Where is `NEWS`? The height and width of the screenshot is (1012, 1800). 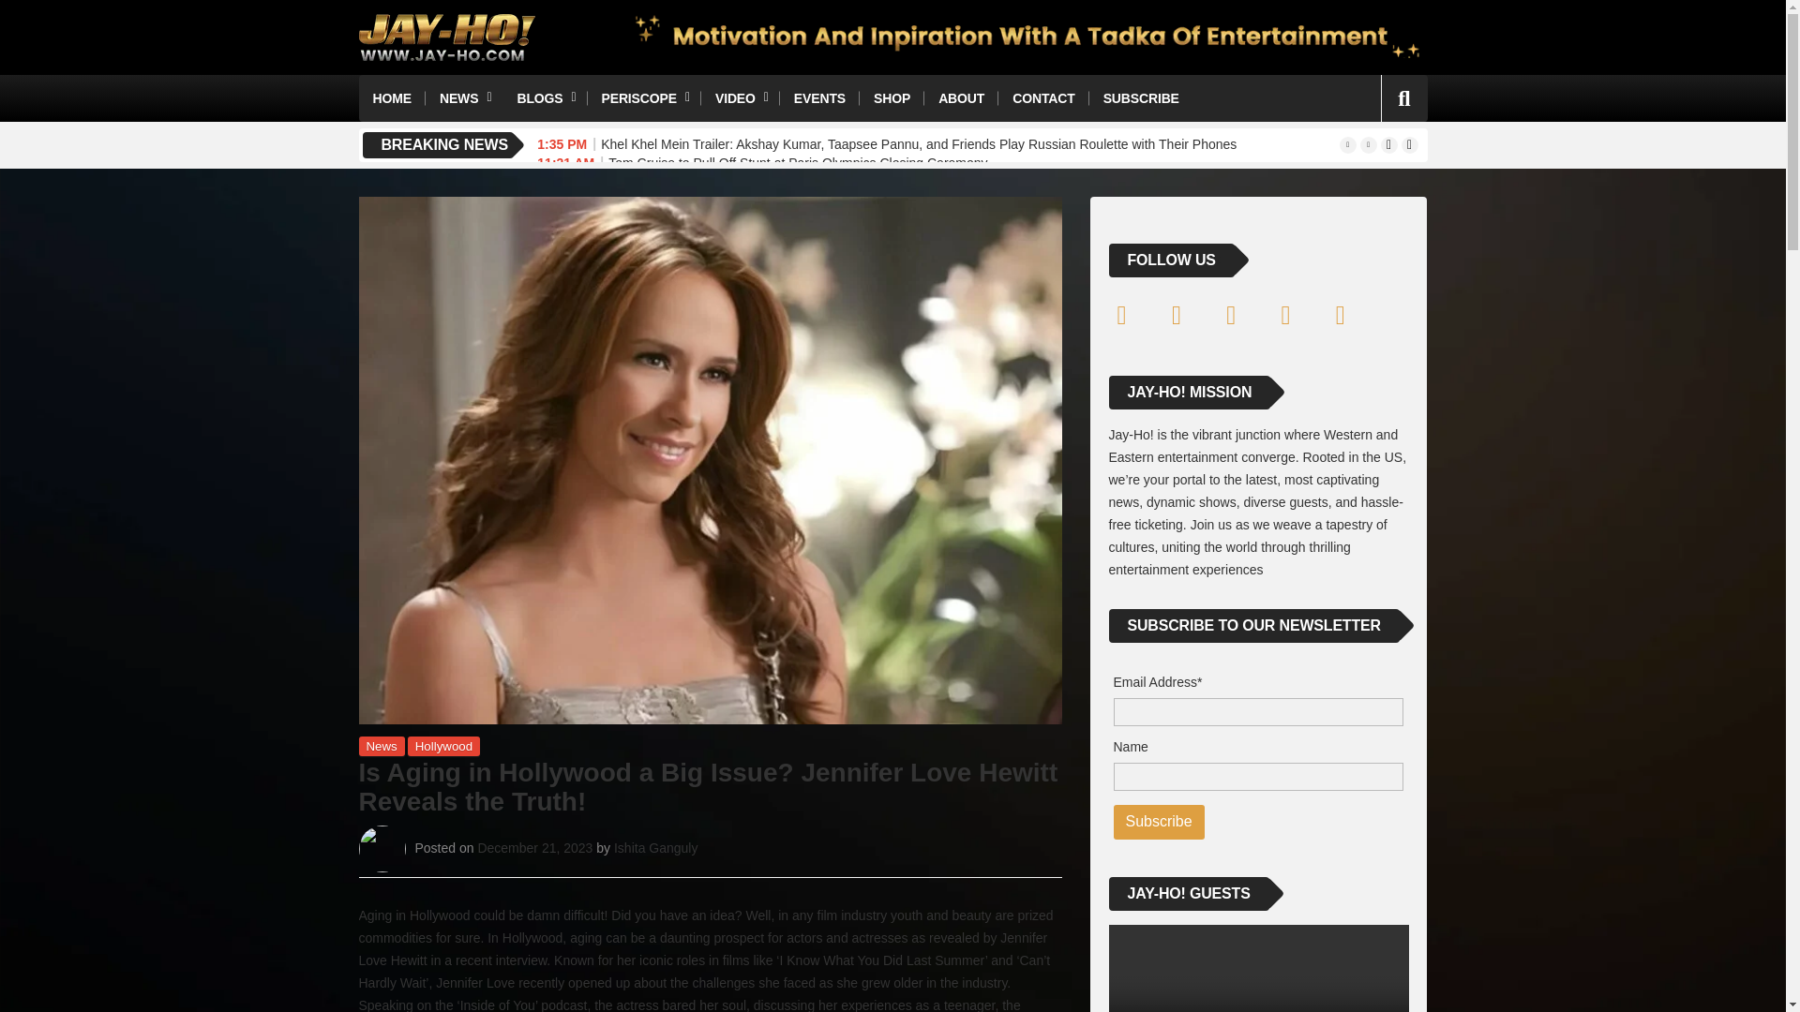 NEWS is located at coordinates (463, 97).